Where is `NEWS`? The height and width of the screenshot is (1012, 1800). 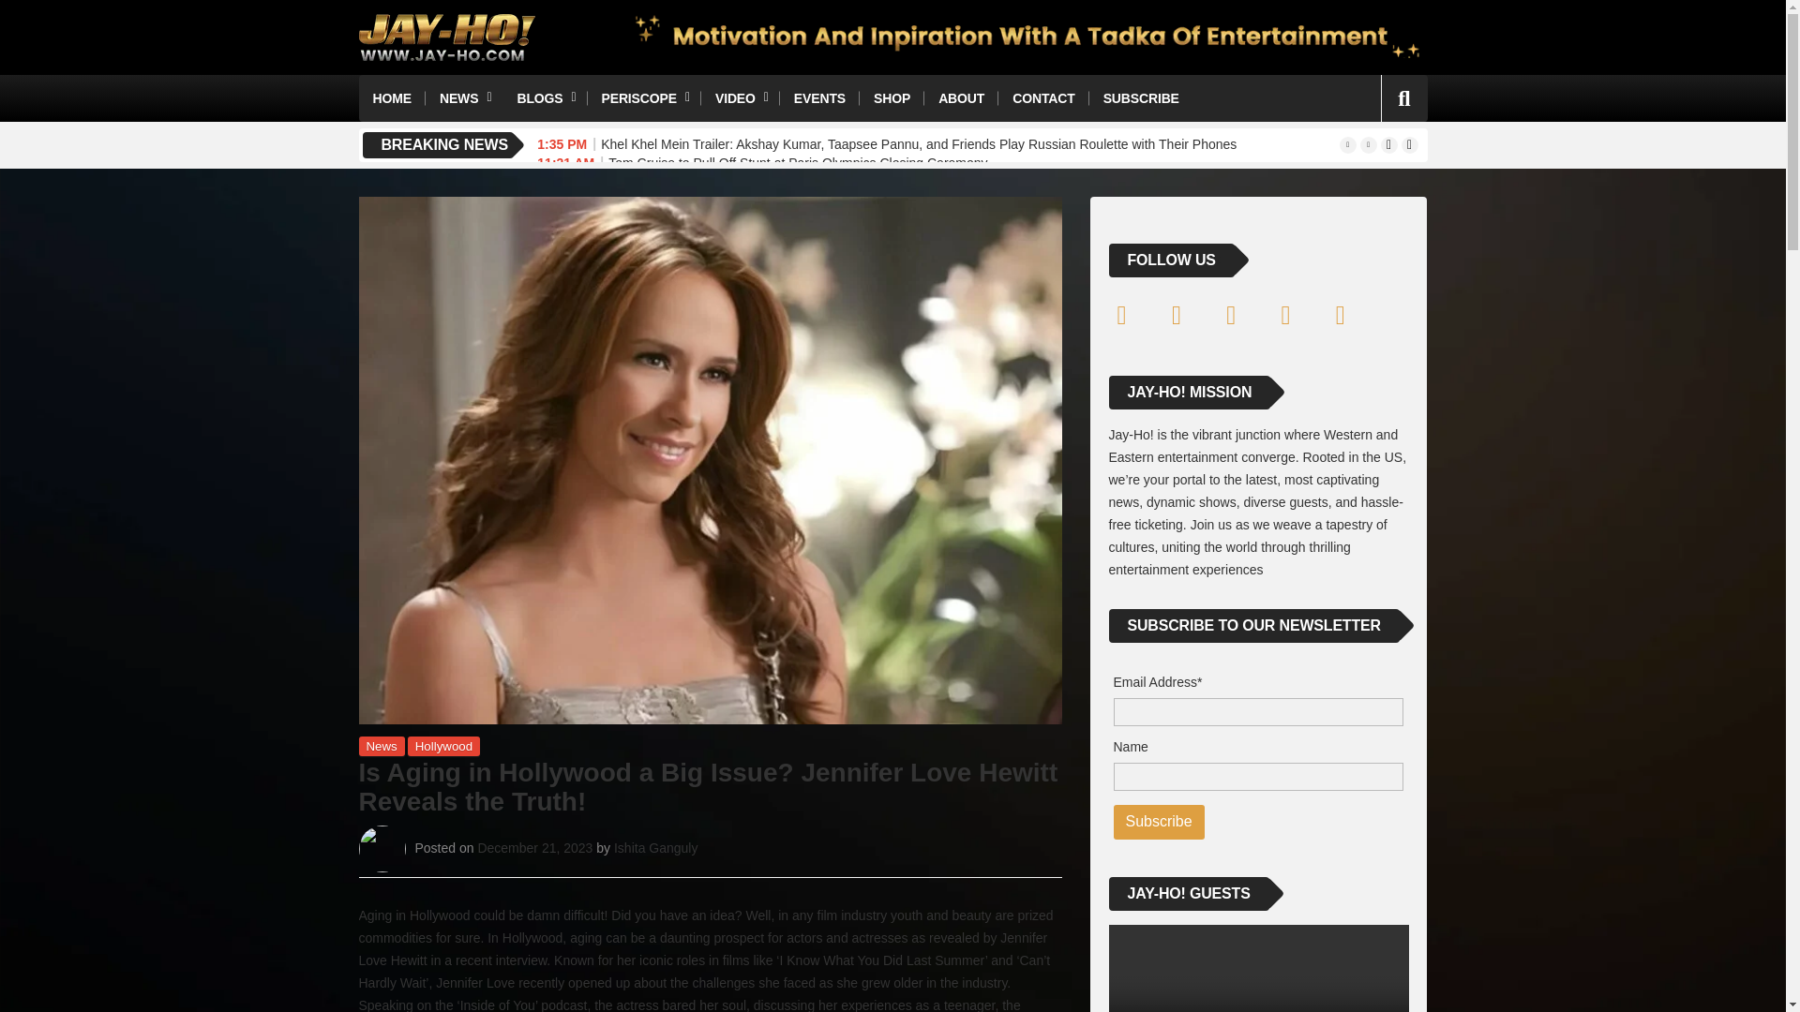 NEWS is located at coordinates (463, 97).